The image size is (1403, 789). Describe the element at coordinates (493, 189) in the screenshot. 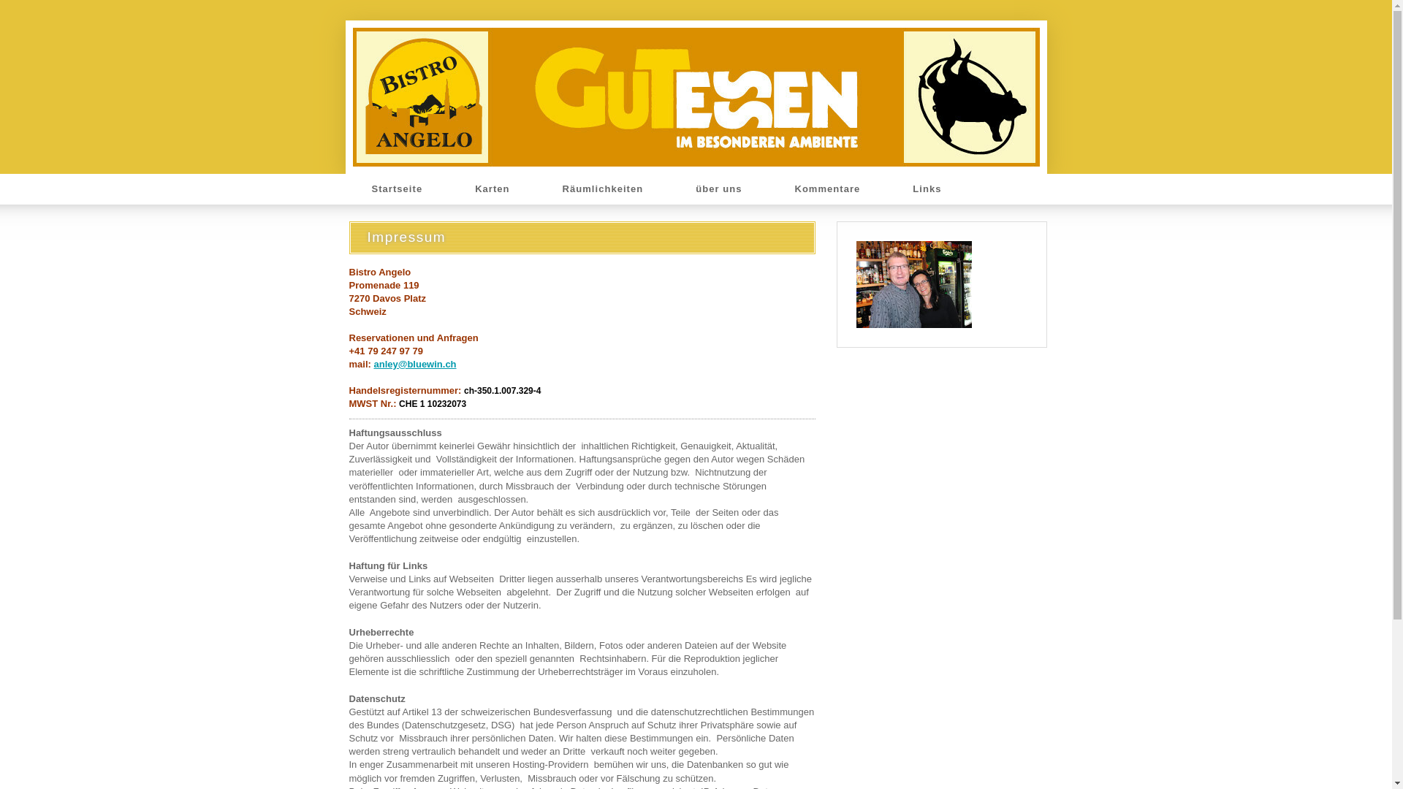

I see `Karten` at that location.